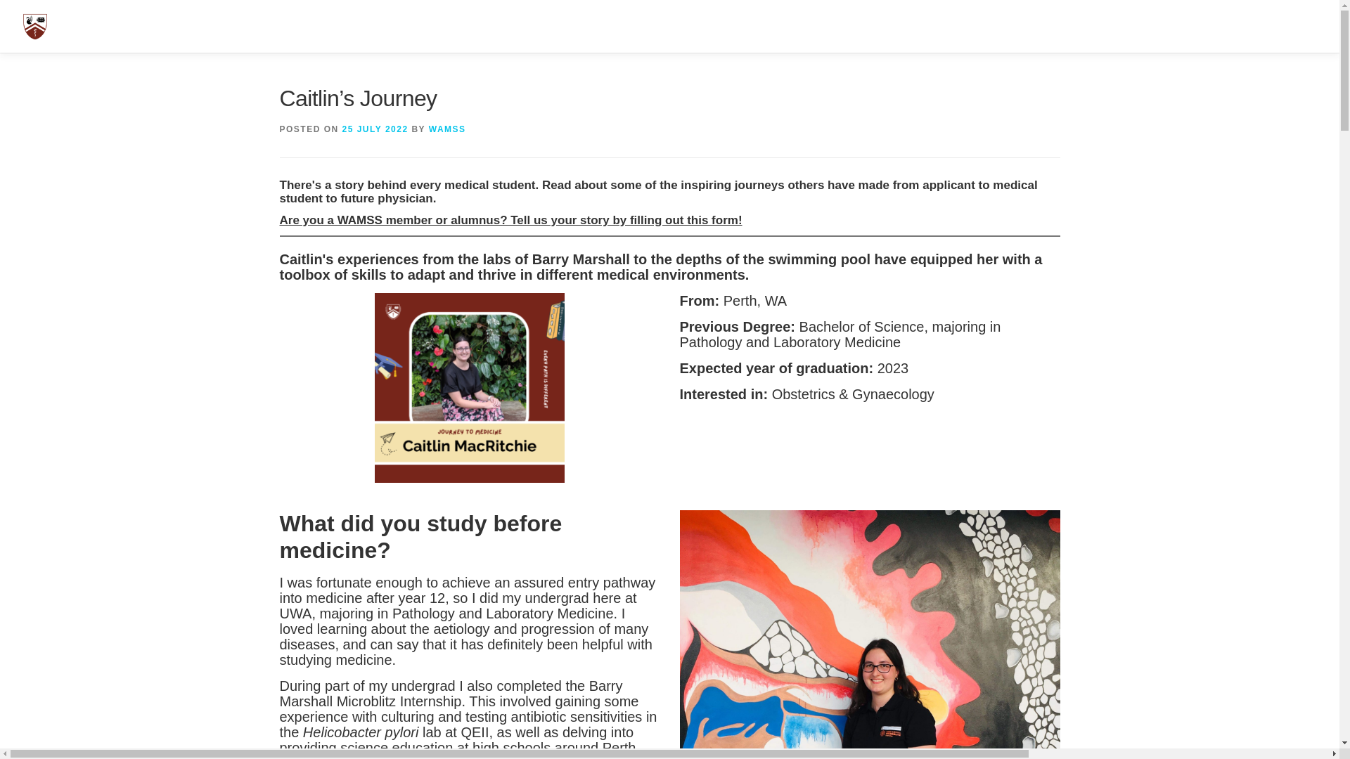 The width and height of the screenshot is (1350, 759). I want to click on WAMSS, so click(447, 129).